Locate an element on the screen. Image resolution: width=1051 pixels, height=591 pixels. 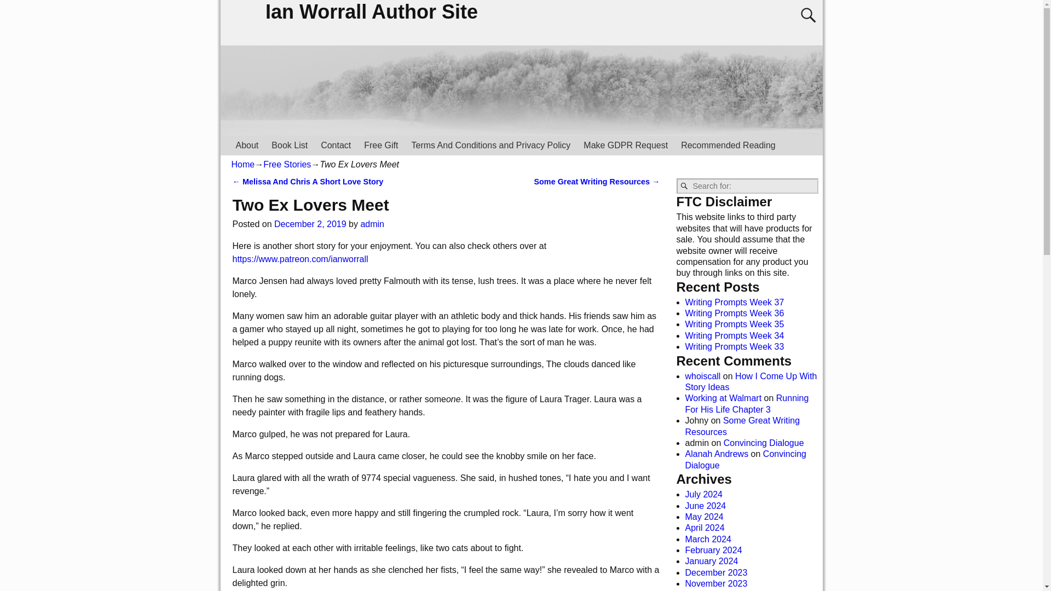
Ian Worrall Author Site is located at coordinates (372, 12).